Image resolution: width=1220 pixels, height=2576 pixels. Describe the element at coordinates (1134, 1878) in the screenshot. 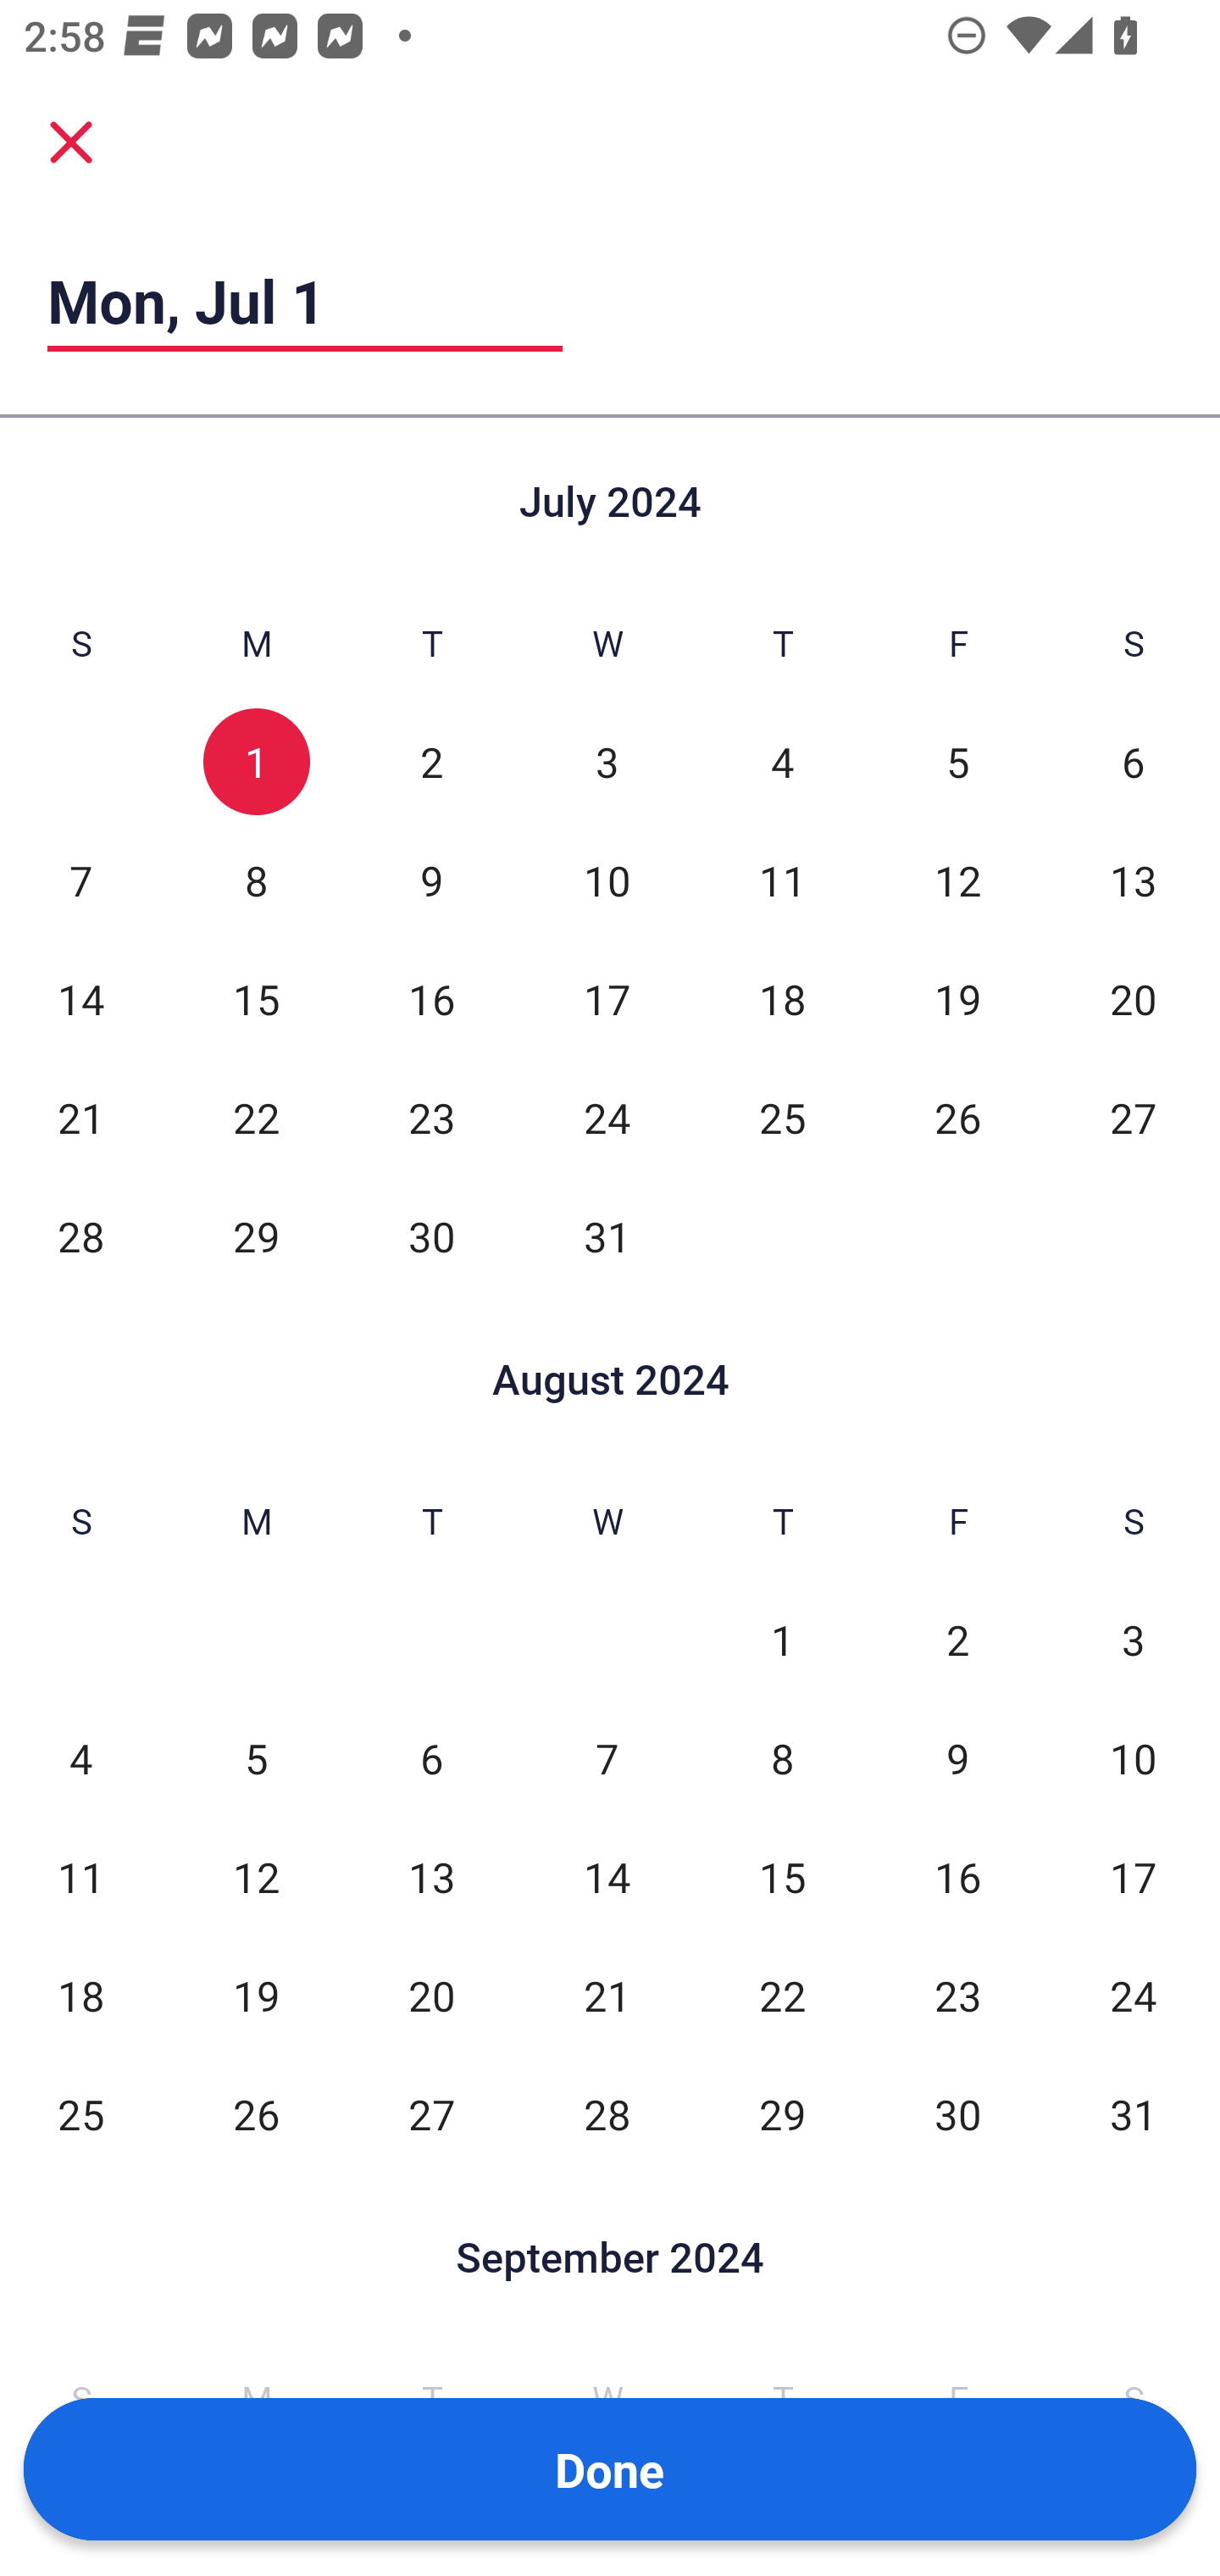

I see `17 Sat, Aug 17, Not Selected` at that location.